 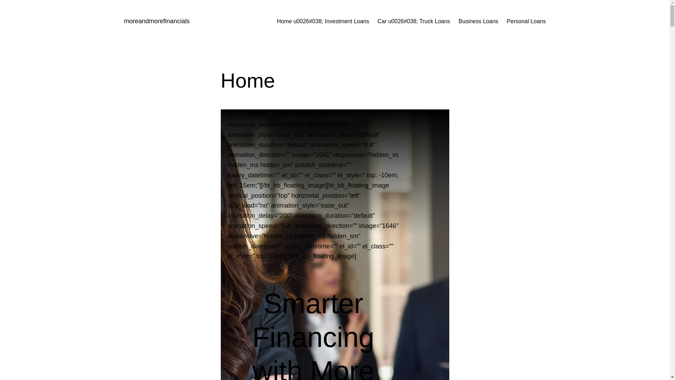 What do you see at coordinates (414, 21) in the screenshot?
I see `Car u0026#038; Truck Loans` at bounding box center [414, 21].